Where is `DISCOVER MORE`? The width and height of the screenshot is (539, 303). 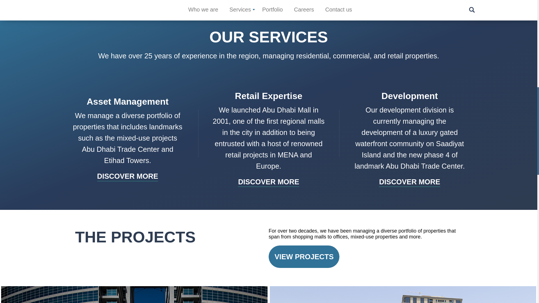 DISCOVER MORE is located at coordinates (409, 182).